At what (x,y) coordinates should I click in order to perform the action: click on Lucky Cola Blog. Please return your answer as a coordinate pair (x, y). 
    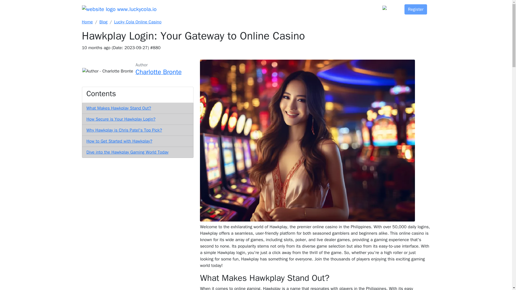
    Looking at the image, I should click on (103, 22).